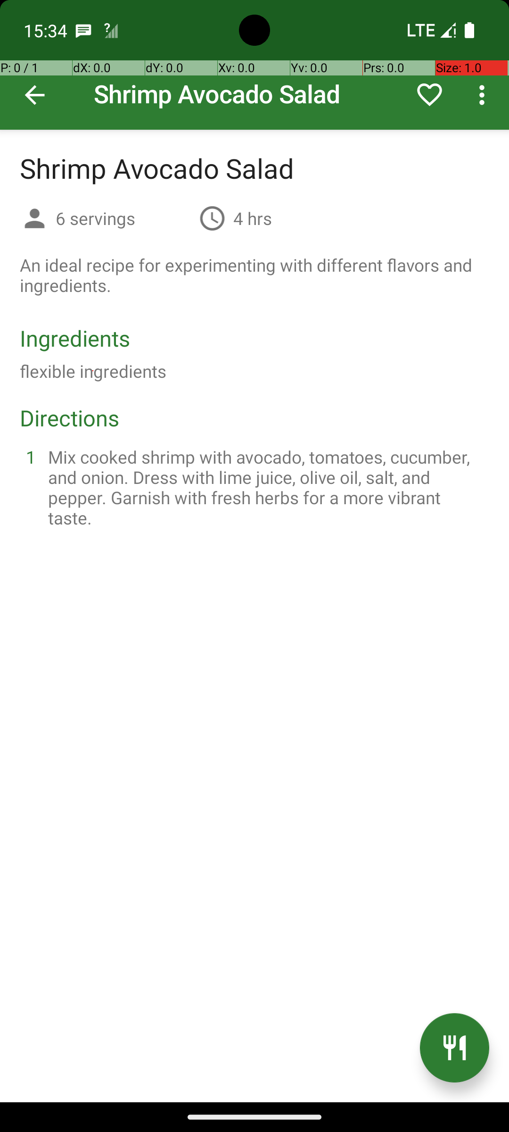 Image resolution: width=509 pixels, height=1132 pixels. What do you see at coordinates (254, 65) in the screenshot?
I see `Shrimp Avocado Salad` at bounding box center [254, 65].